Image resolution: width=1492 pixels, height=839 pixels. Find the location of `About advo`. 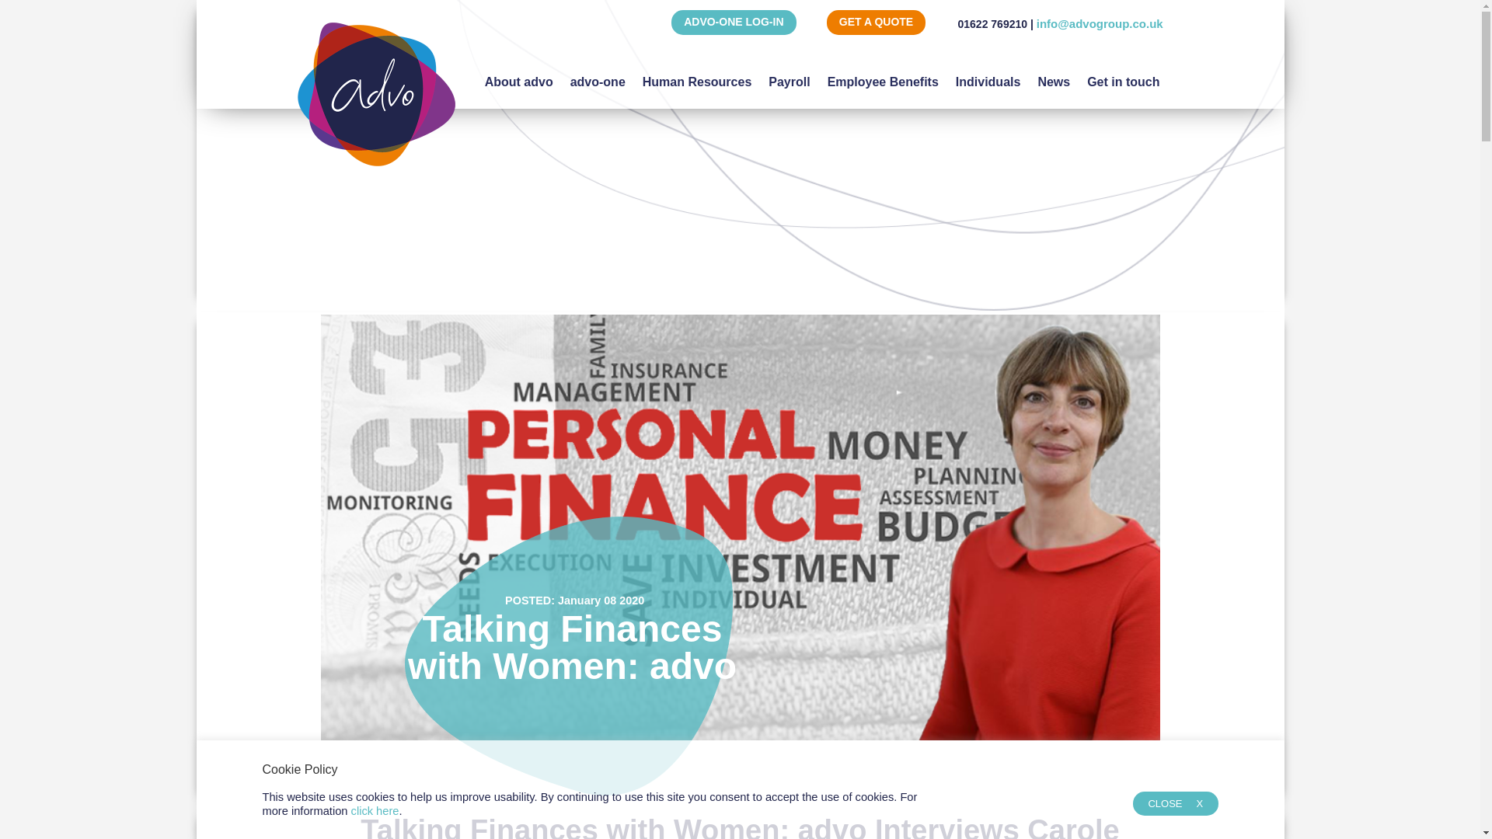

About advo is located at coordinates (519, 75).